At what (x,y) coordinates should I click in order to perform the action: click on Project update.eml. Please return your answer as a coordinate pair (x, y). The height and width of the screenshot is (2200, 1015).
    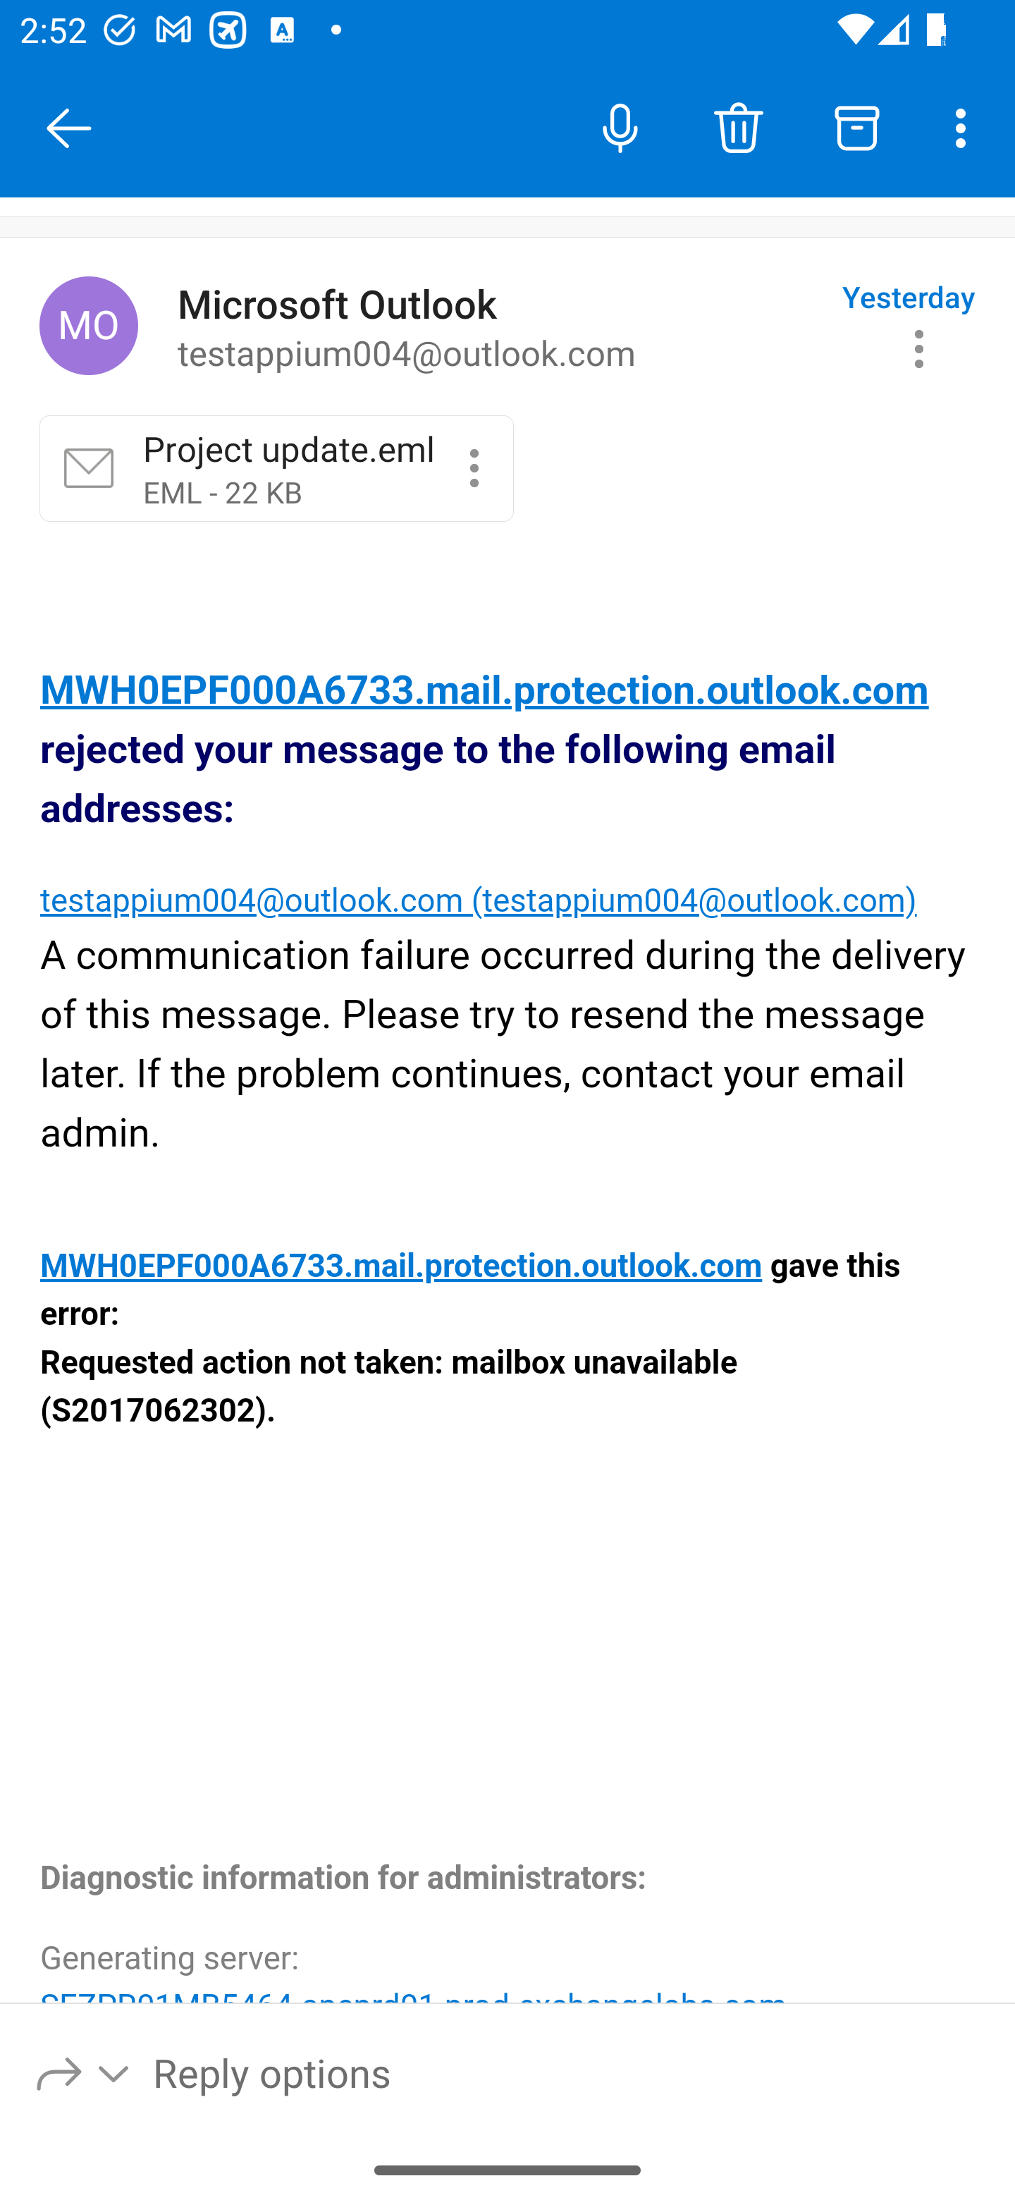
    Looking at the image, I should click on (474, 467).